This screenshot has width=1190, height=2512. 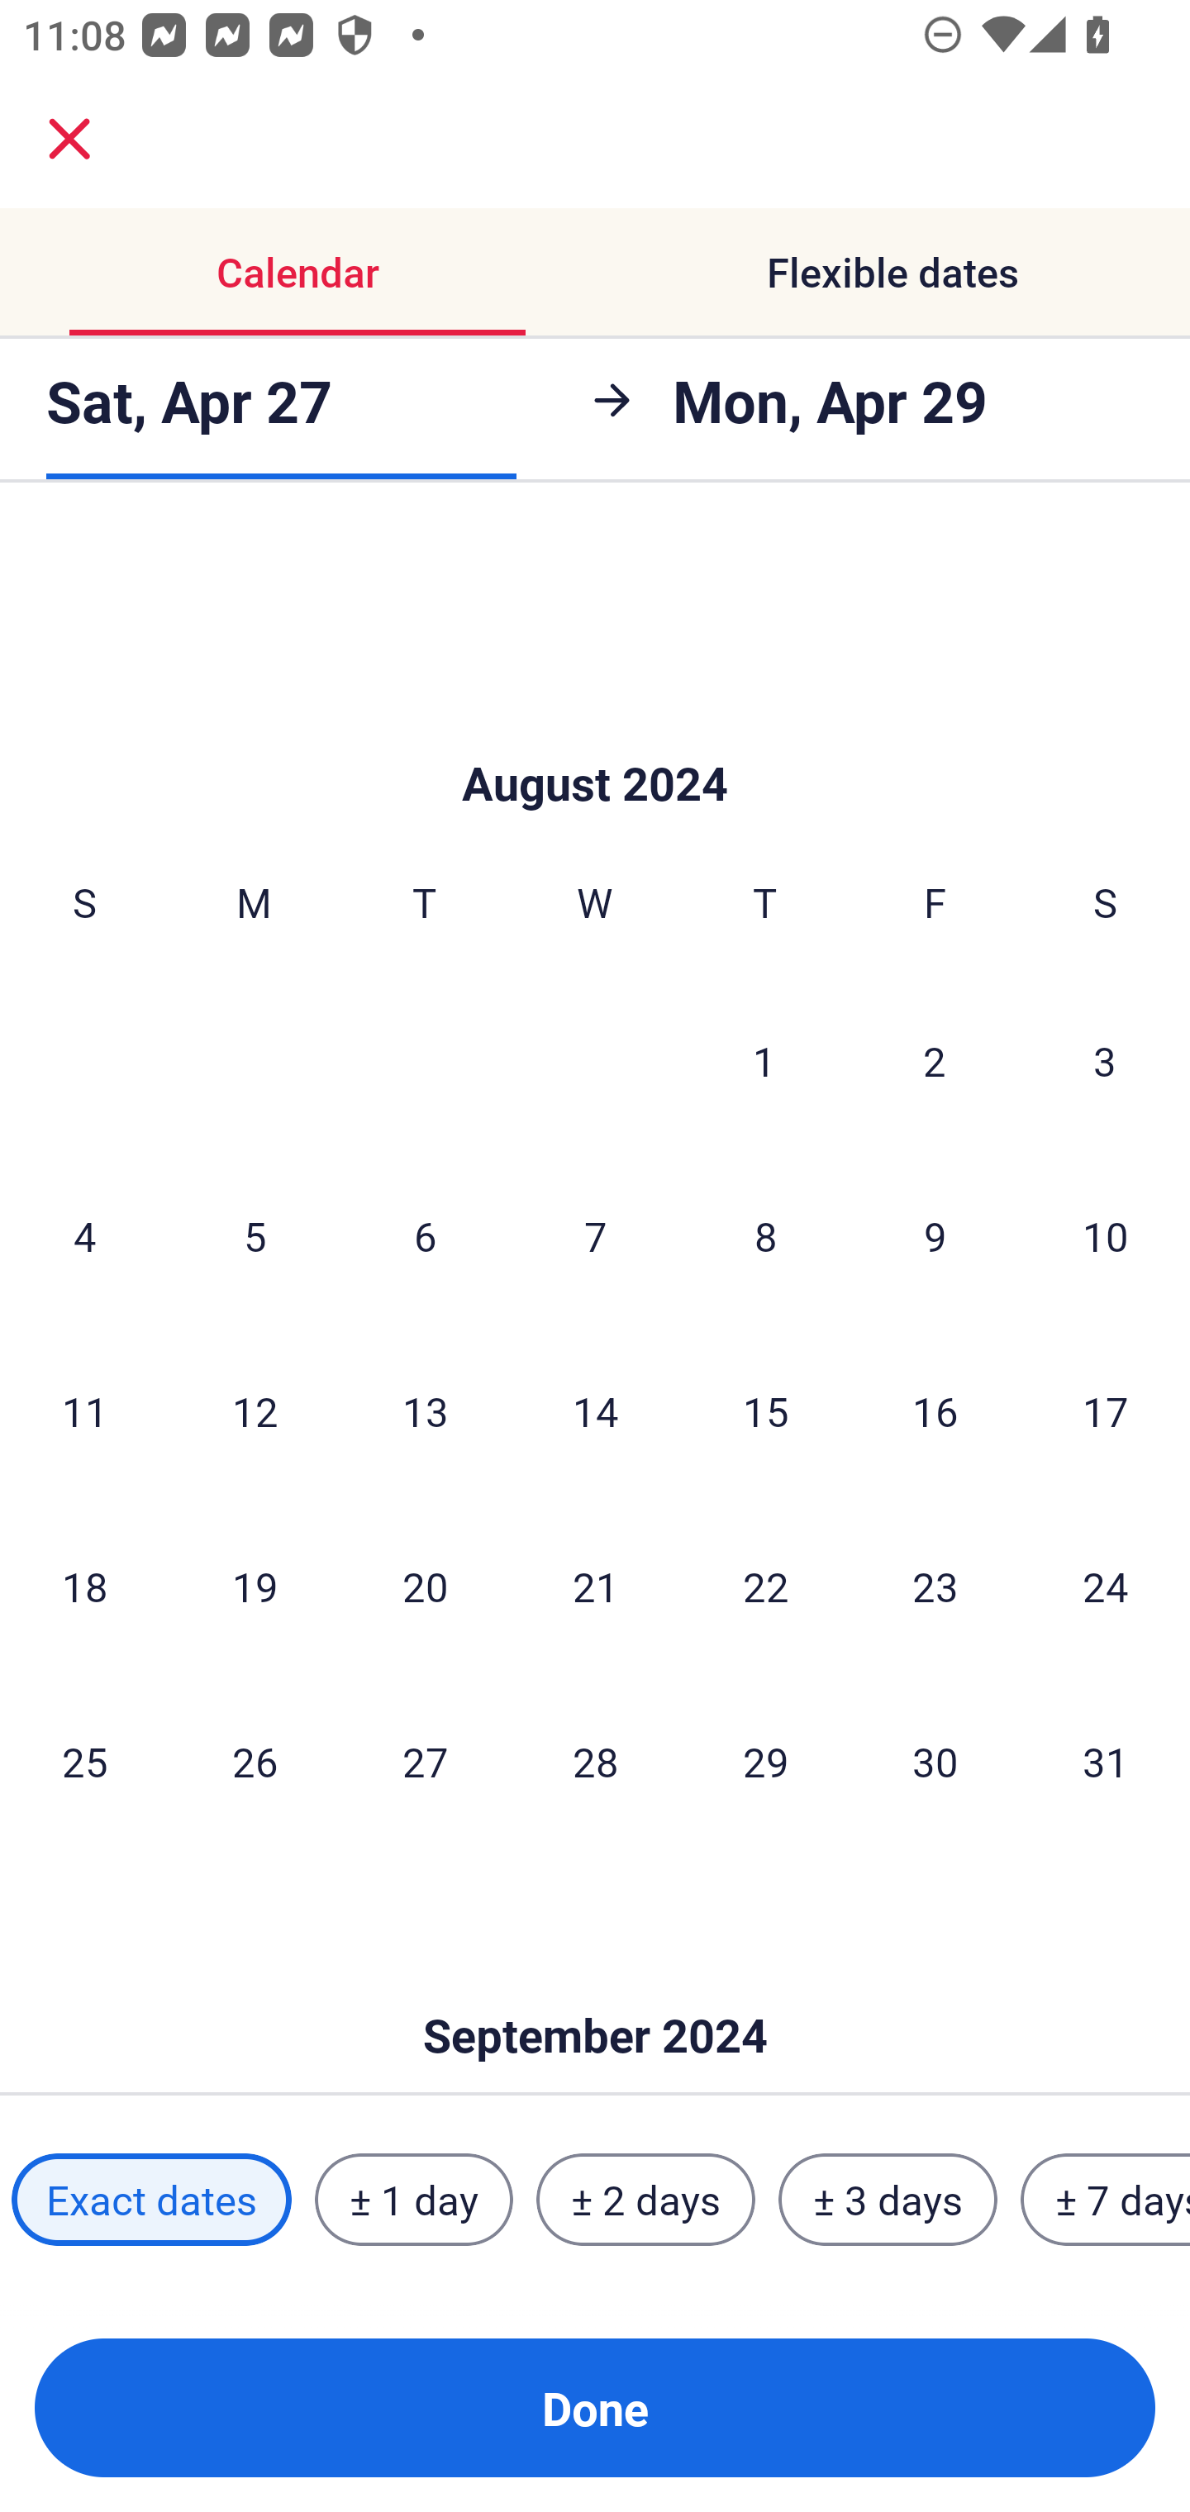 What do you see at coordinates (69, 139) in the screenshot?
I see `close.` at bounding box center [69, 139].